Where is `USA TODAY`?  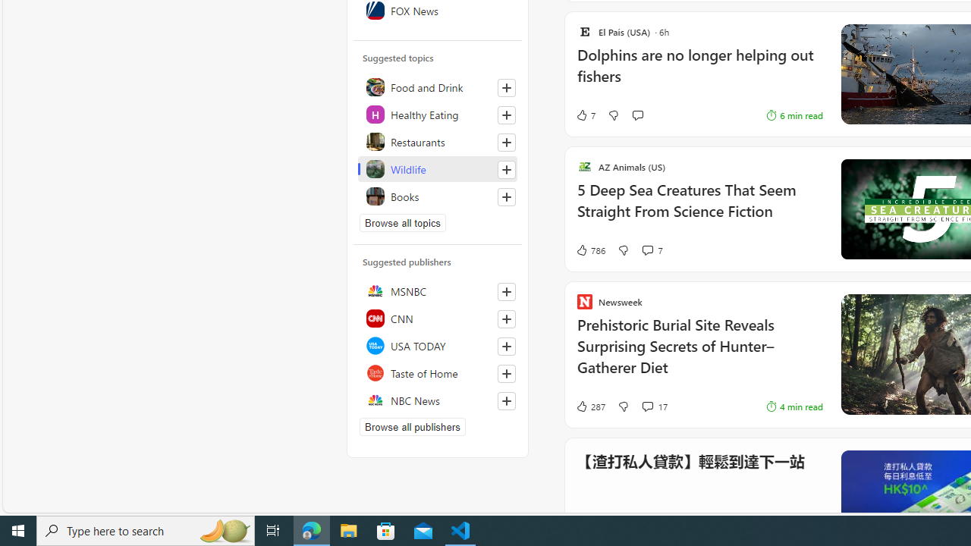 USA TODAY is located at coordinates (438, 346).